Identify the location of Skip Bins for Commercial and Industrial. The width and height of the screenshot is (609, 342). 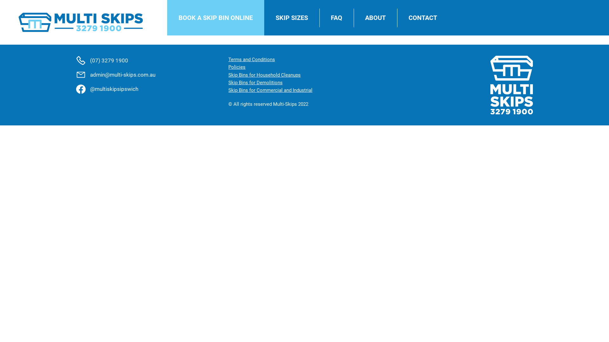
(270, 90).